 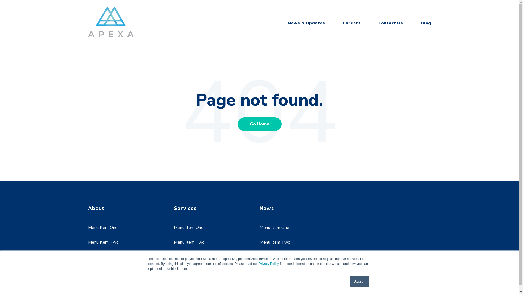 I want to click on News & Updates, so click(x=306, y=23).